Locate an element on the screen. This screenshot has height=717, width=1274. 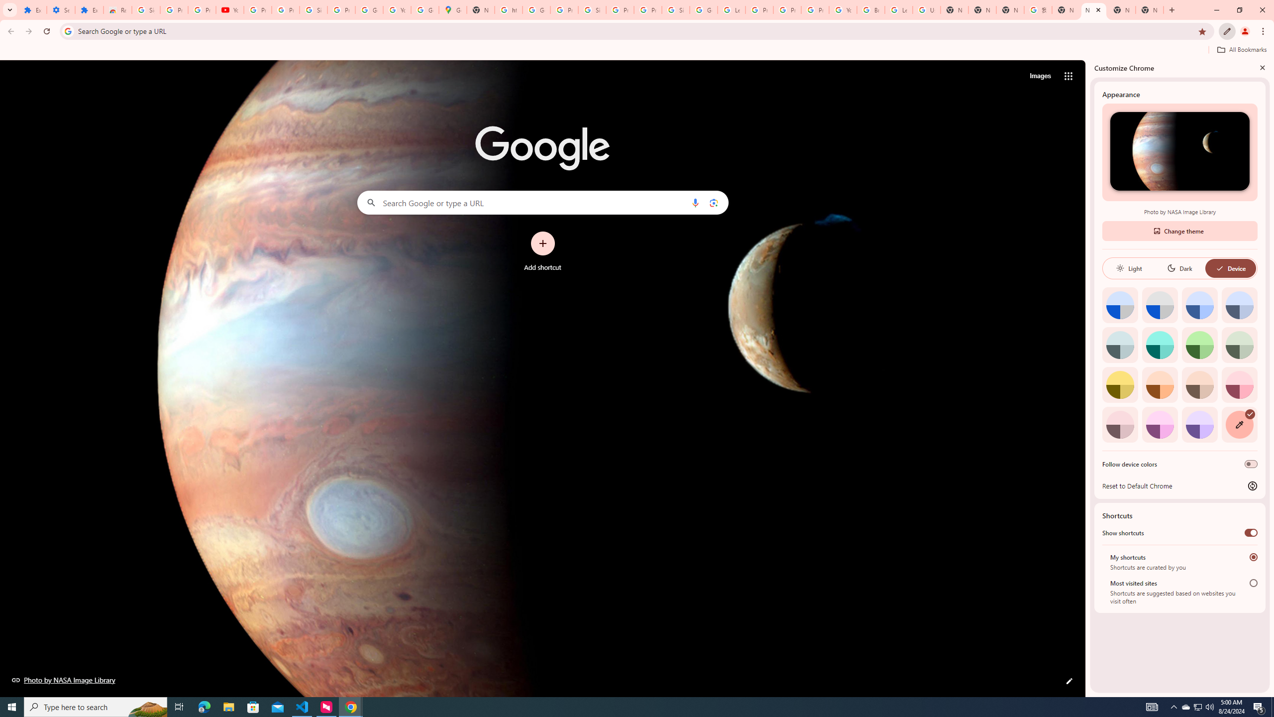
Citron is located at coordinates (1120, 384).